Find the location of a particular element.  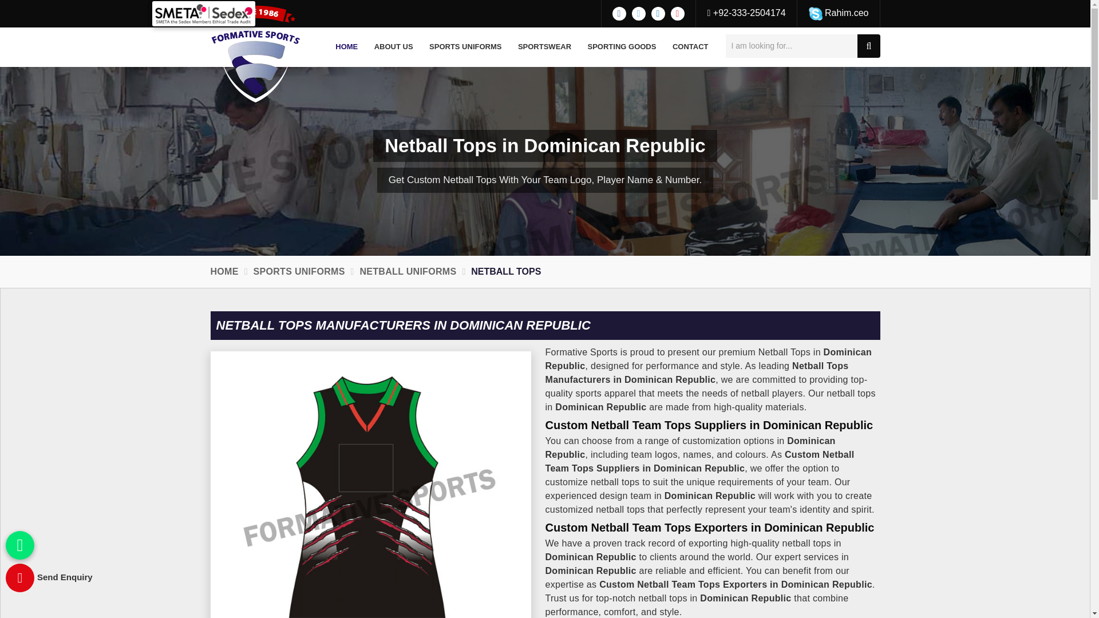

Call Us is located at coordinates (746, 13).